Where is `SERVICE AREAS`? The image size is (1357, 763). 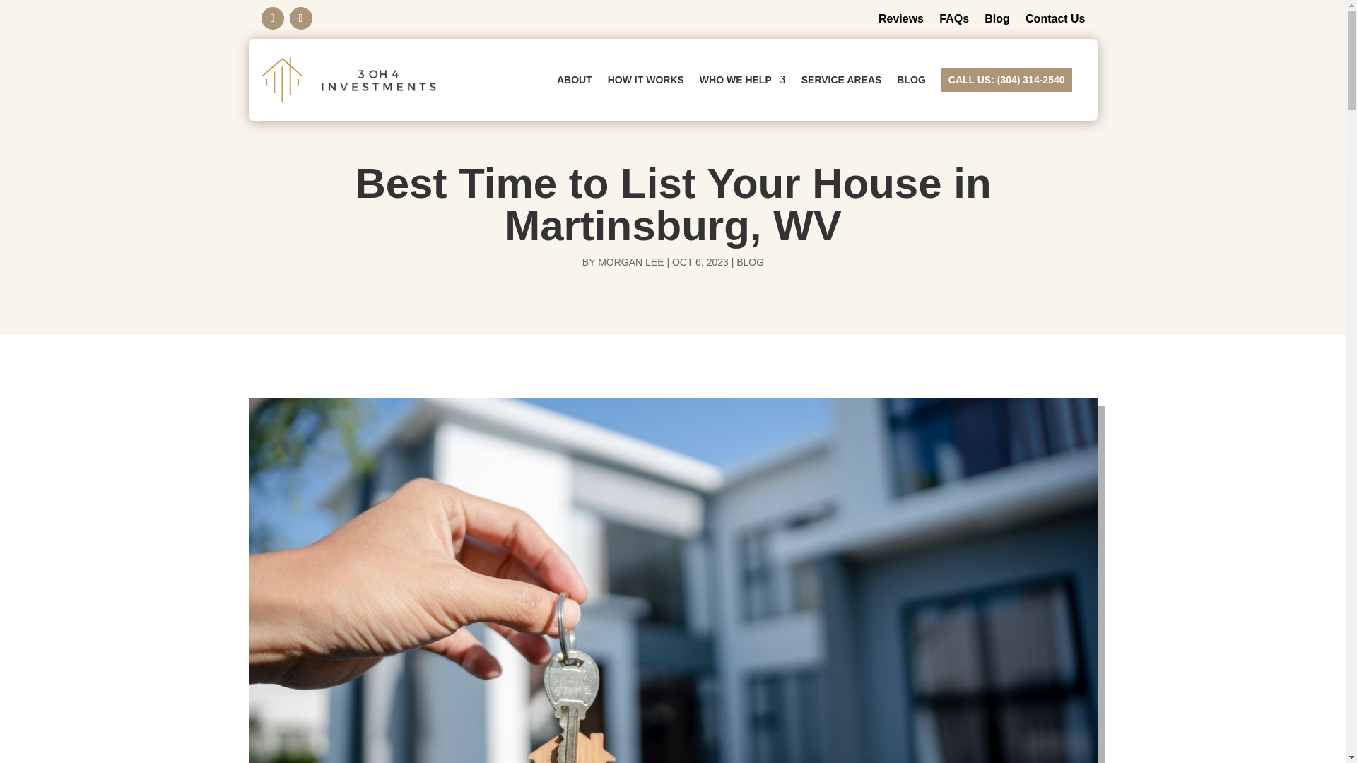
SERVICE AREAS is located at coordinates (842, 79).